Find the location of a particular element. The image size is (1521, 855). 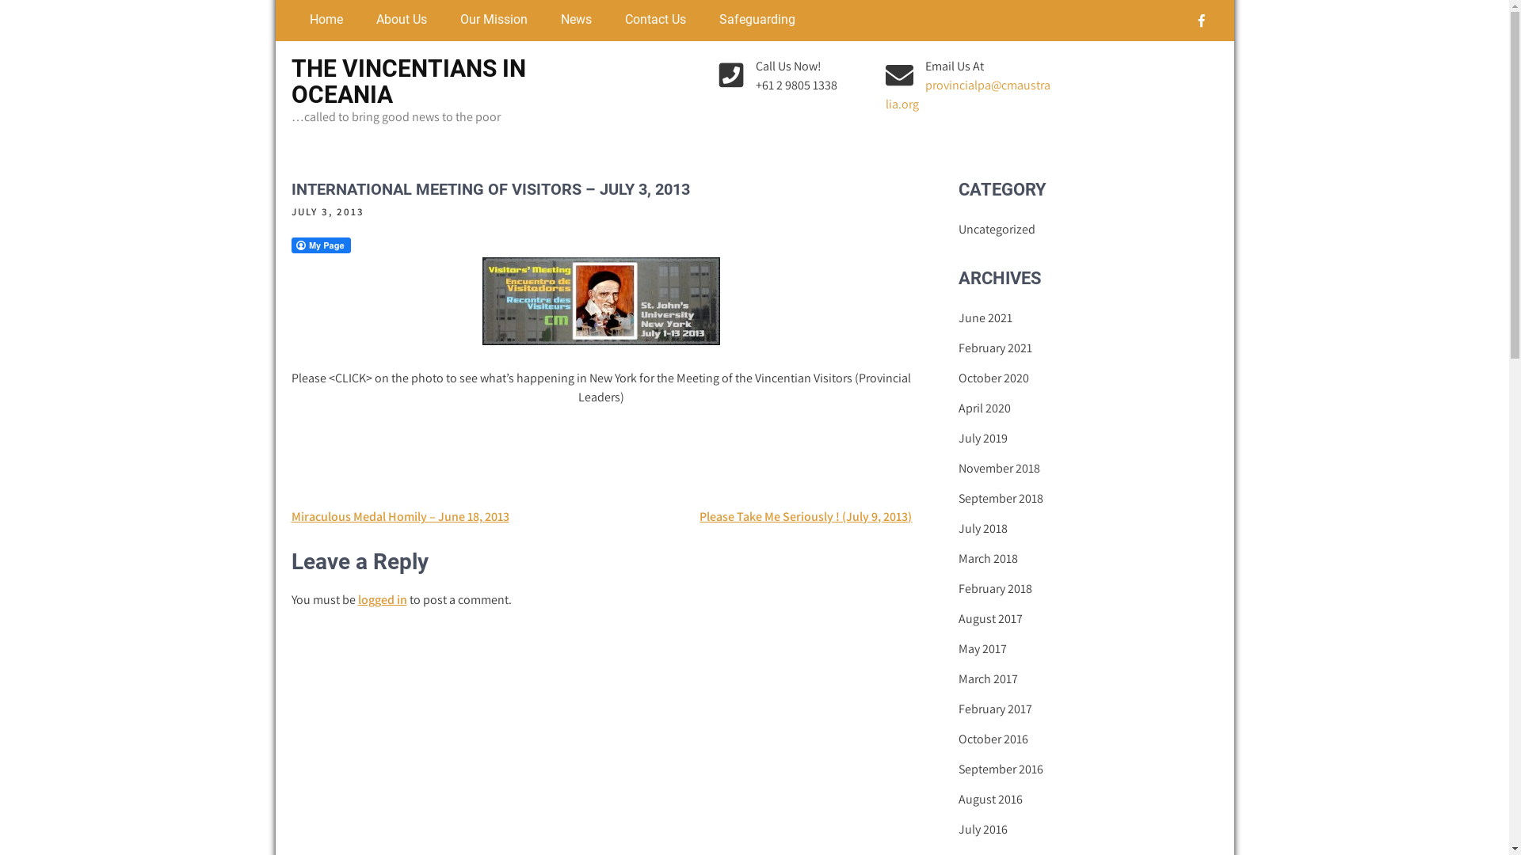

May 2017 is located at coordinates (982, 649).